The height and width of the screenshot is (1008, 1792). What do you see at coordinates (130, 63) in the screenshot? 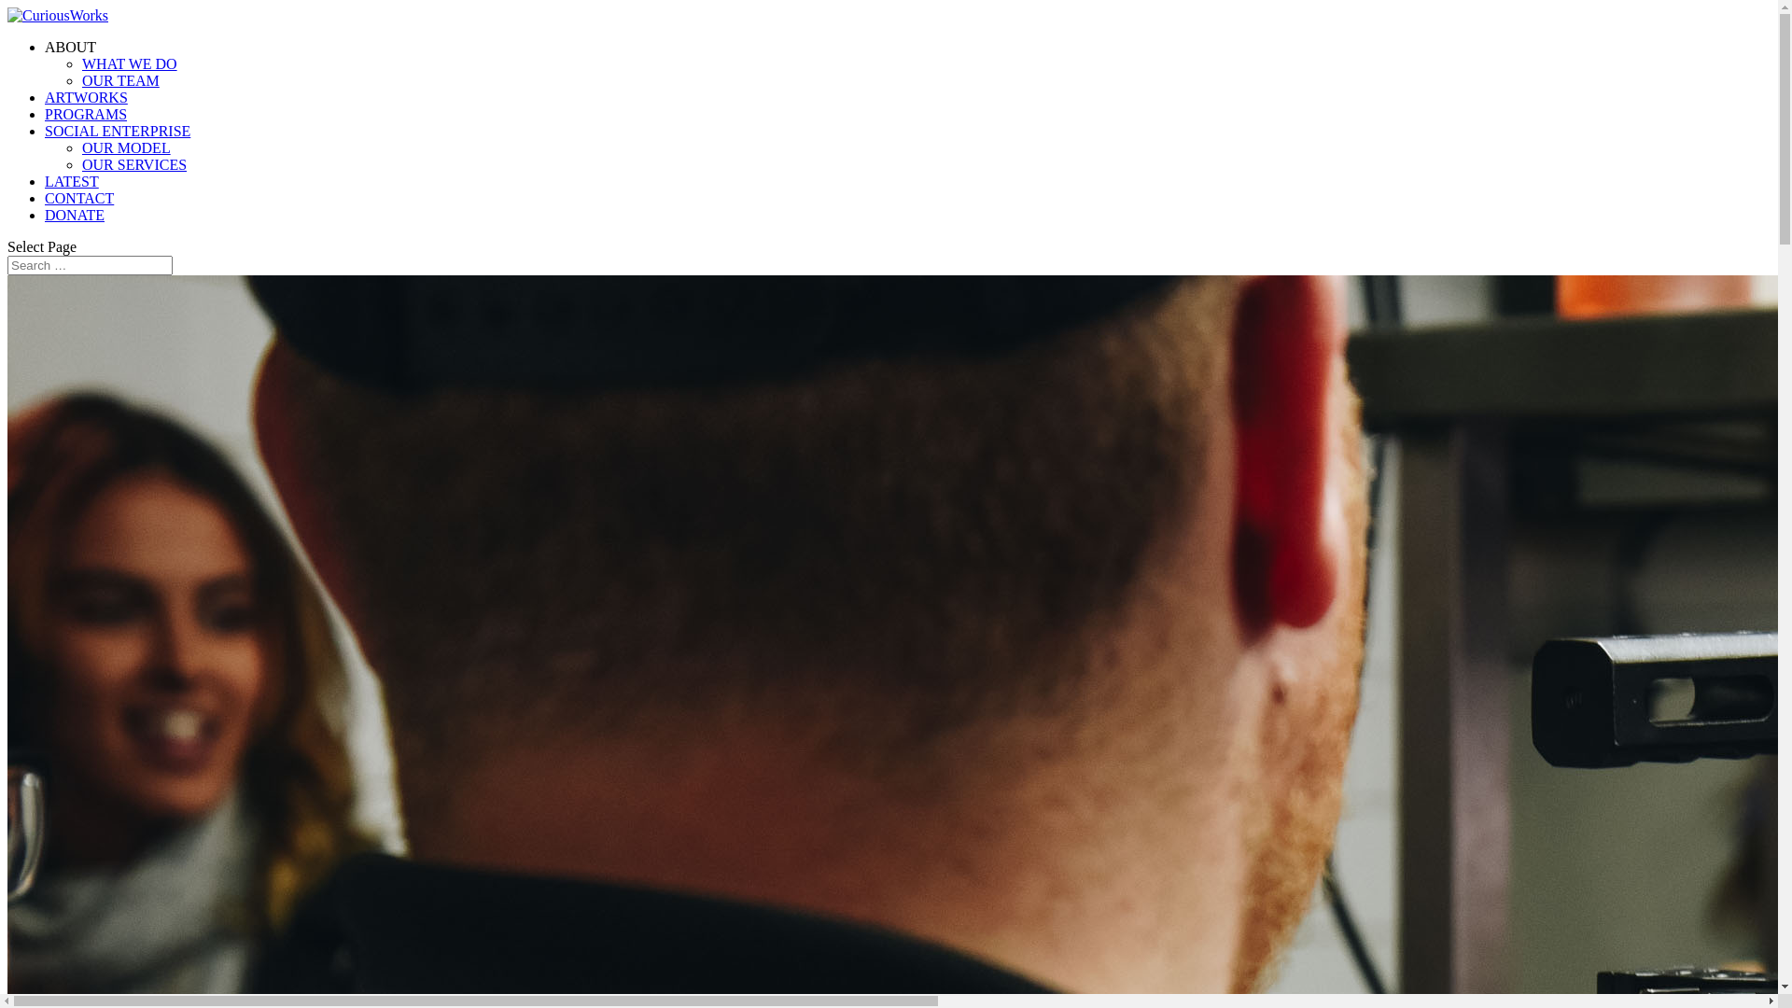
I see `WHAT WE DO` at bounding box center [130, 63].